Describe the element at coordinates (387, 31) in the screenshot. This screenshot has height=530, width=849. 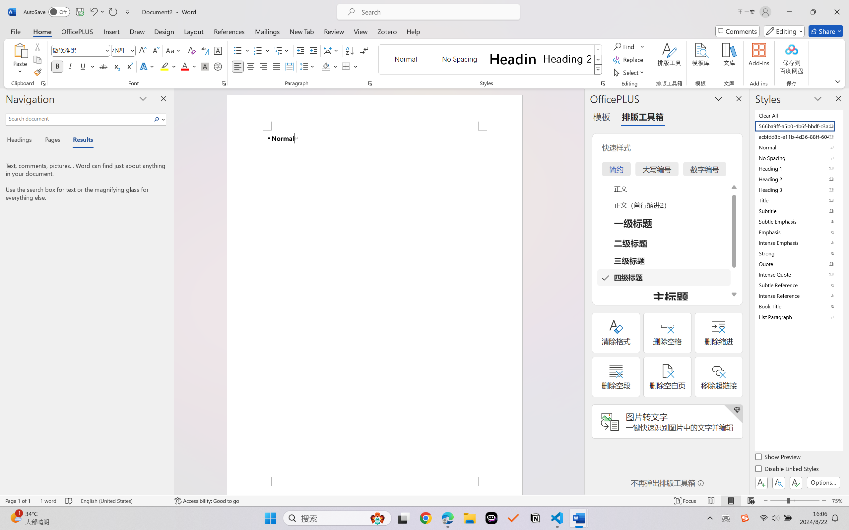
I see `Zotero` at that location.